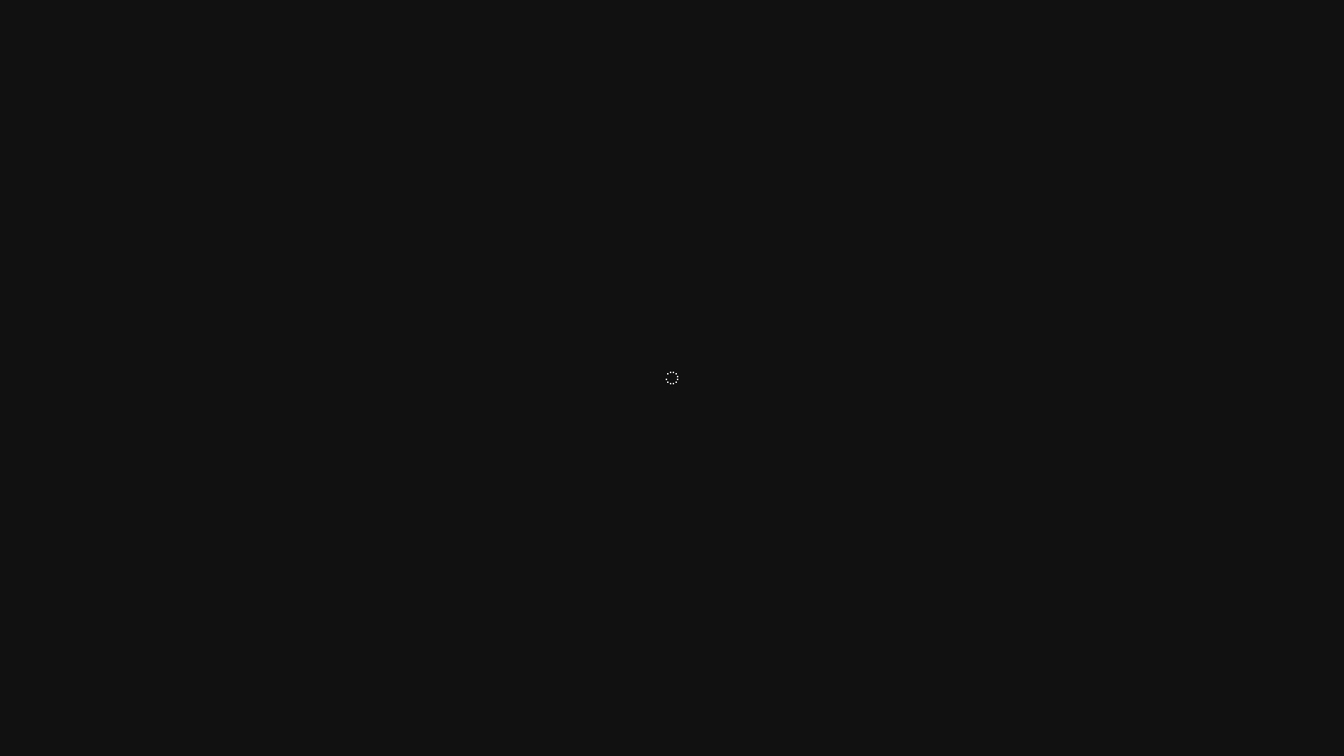 Image resolution: width=1344 pixels, height=756 pixels. Describe the element at coordinates (39, 251) in the screenshot. I see `LES TARIFS` at that location.